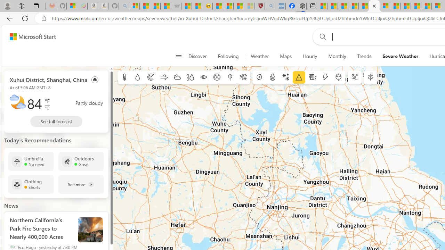 The height and width of the screenshot is (250, 445). What do you see at coordinates (56, 122) in the screenshot?
I see `See full forecast` at bounding box center [56, 122].